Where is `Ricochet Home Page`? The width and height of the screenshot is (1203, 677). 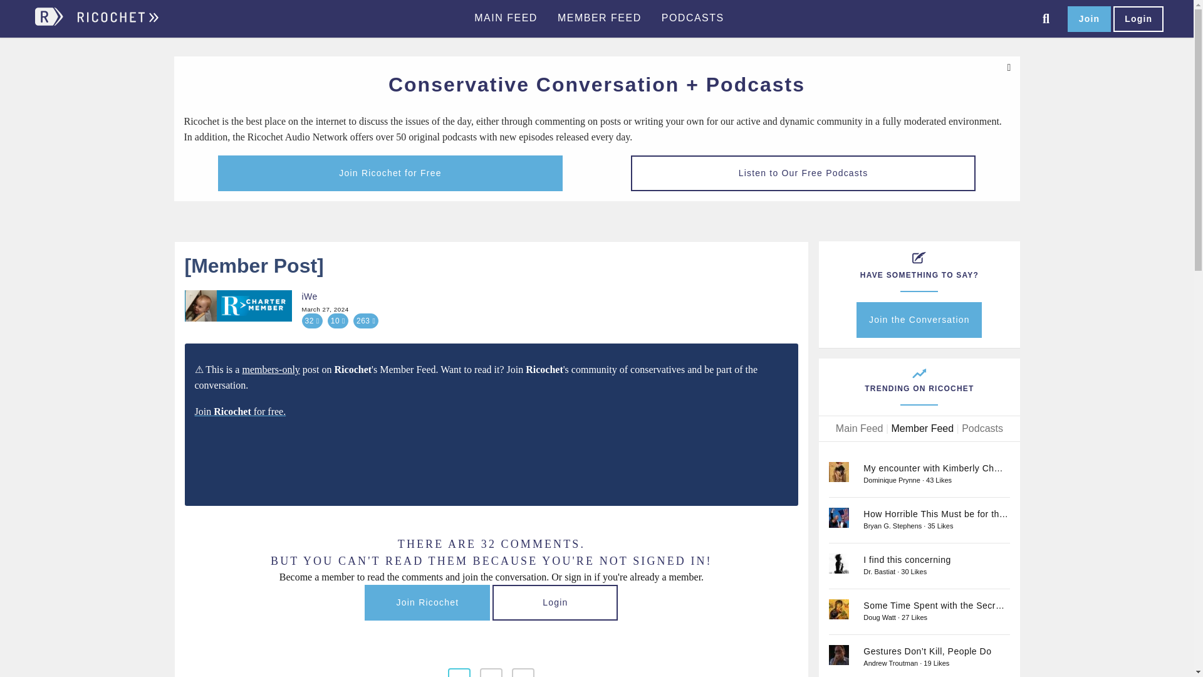 Ricochet Home Page is located at coordinates (117, 23).